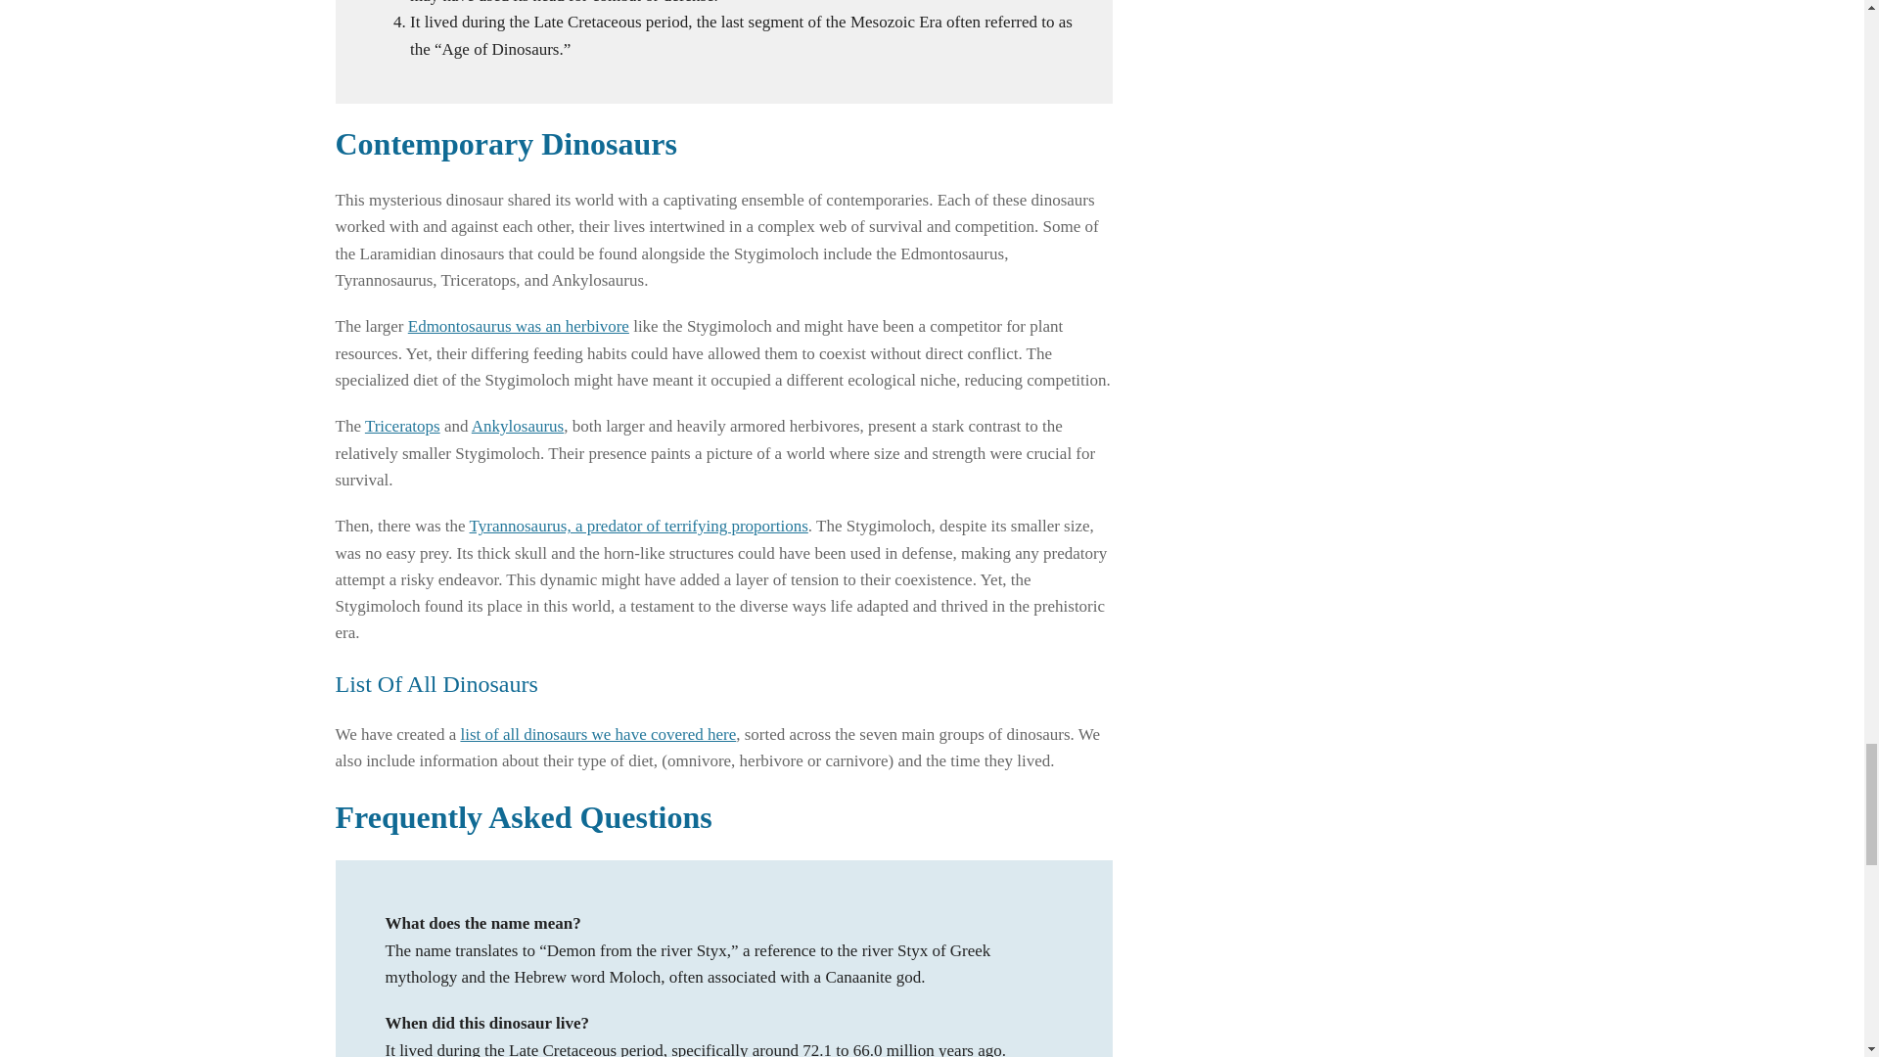  I want to click on Edmontosaurus was an herbivore, so click(519, 327).